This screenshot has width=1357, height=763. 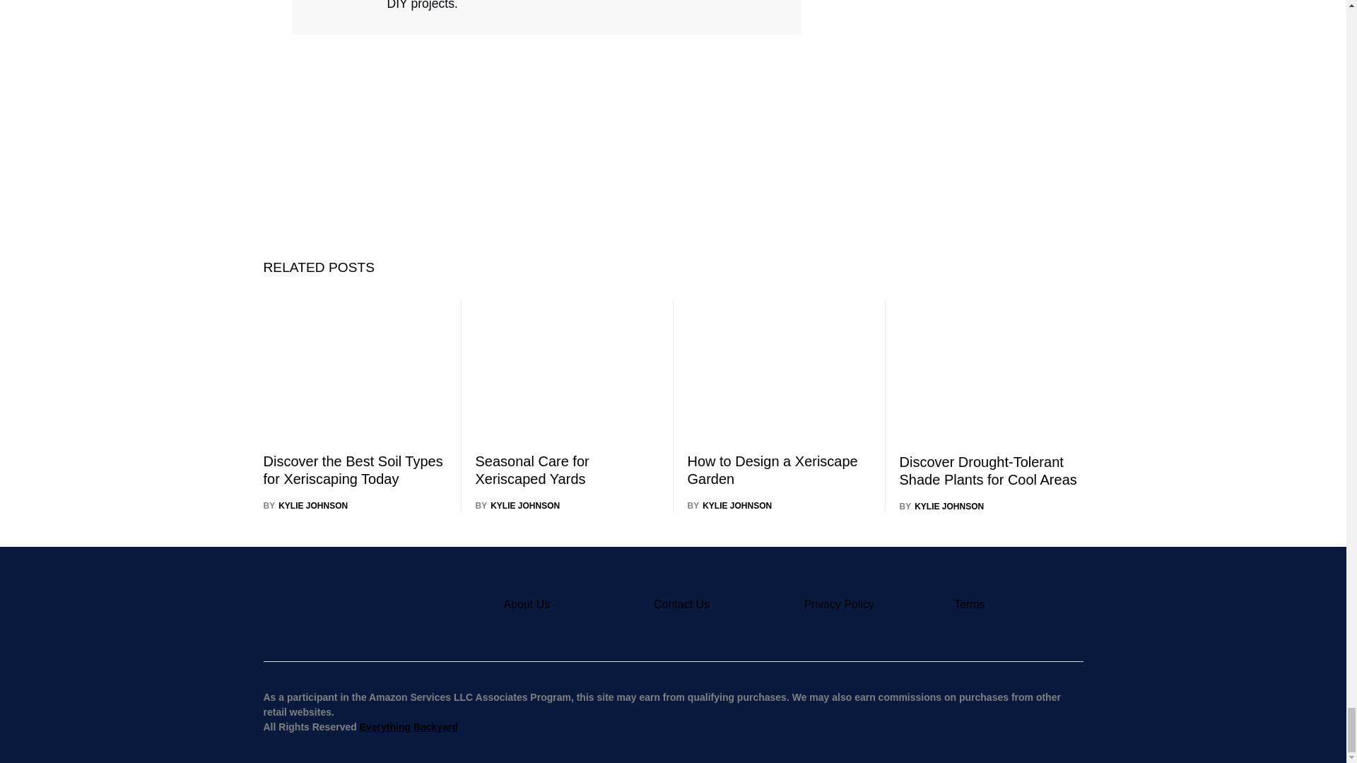 What do you see at coordinates (941, 506) in the screenshot?
I see `View all posts by Kylie Johnson` at bounding box center [941, 506].